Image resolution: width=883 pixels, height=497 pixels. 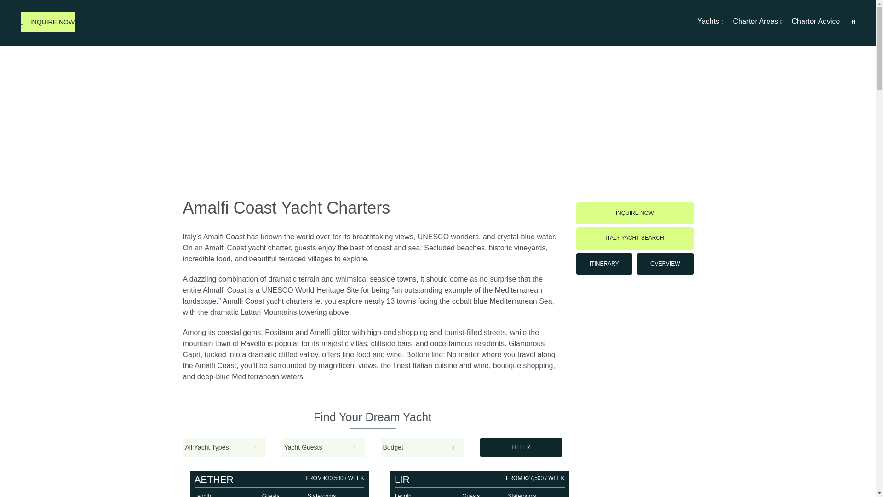 What do you see at coordinates (47, 22) in the screenshot?
I see `INQUIRE NOW` at bounding box center [47, 22].